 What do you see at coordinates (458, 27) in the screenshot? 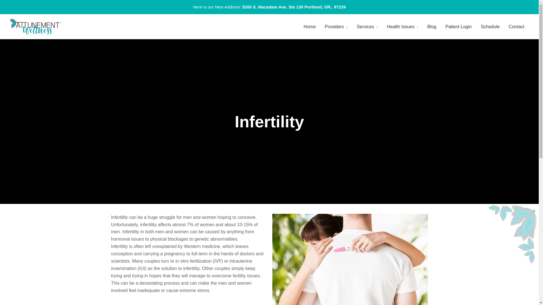
I see `Patient Login` at bounding box center [458, 27].